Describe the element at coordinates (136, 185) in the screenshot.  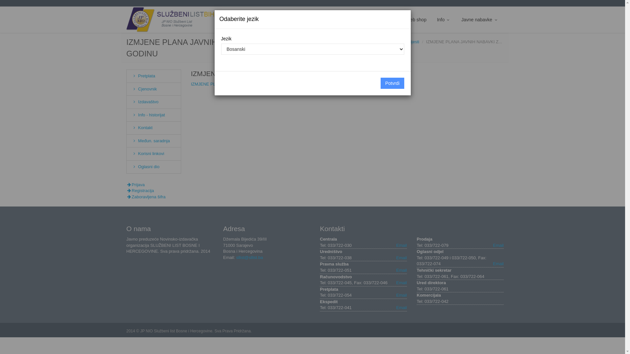
I see `Prijava` at that location.